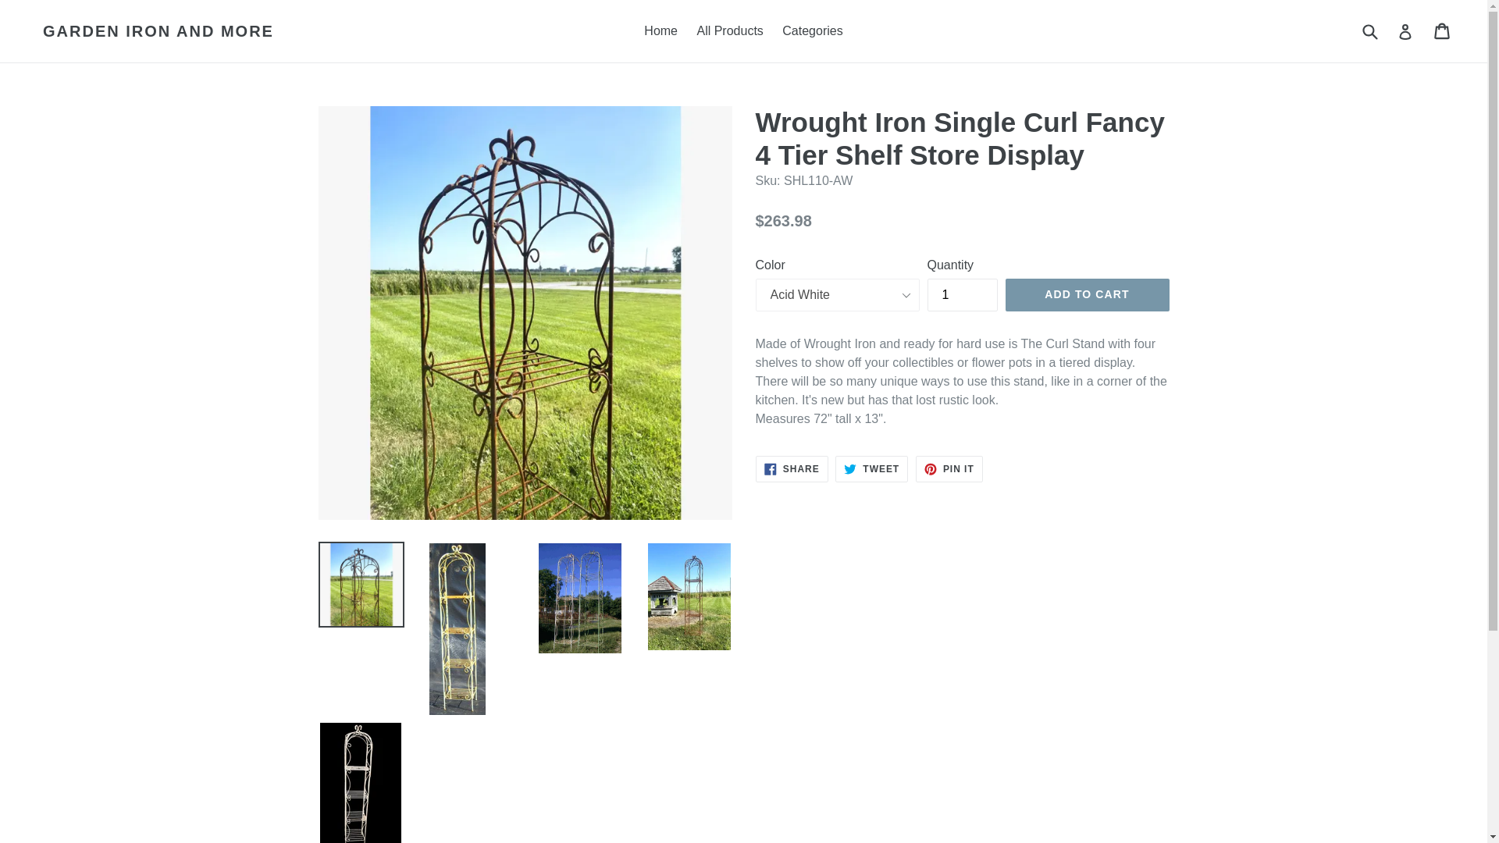  Describe the element at coordinates (1087, 295) in the screenshot. I see `All Products` at that location.